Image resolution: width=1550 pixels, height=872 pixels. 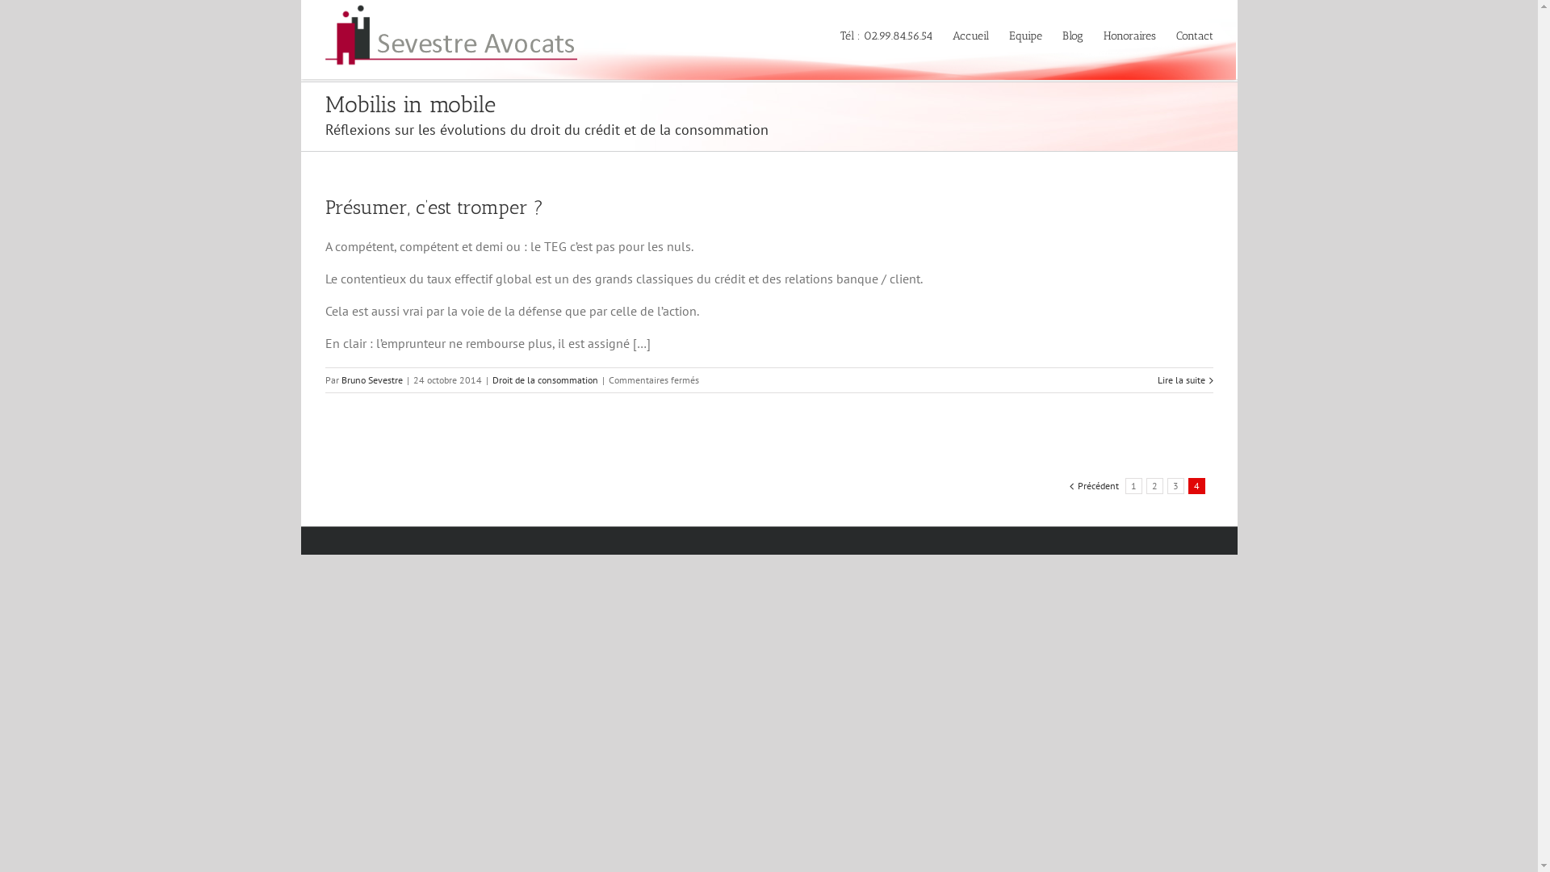 What do you see at coordinates (1154, 486) in the screenshot?
I see `2` at bounding box center [1154, 486].